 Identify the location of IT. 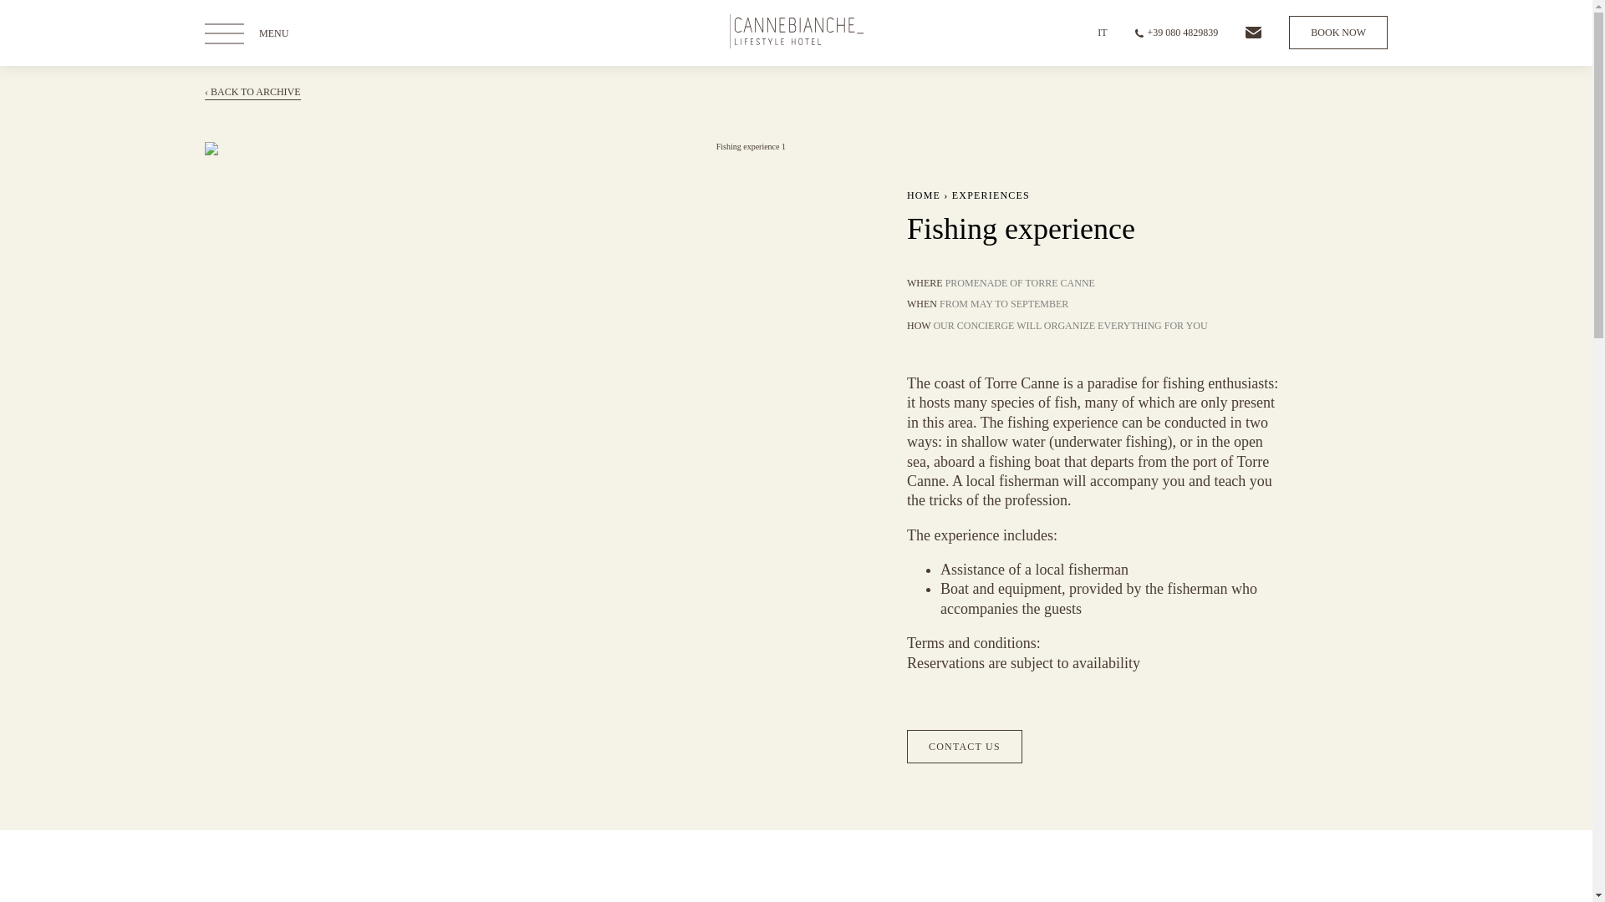
(1102, 33).